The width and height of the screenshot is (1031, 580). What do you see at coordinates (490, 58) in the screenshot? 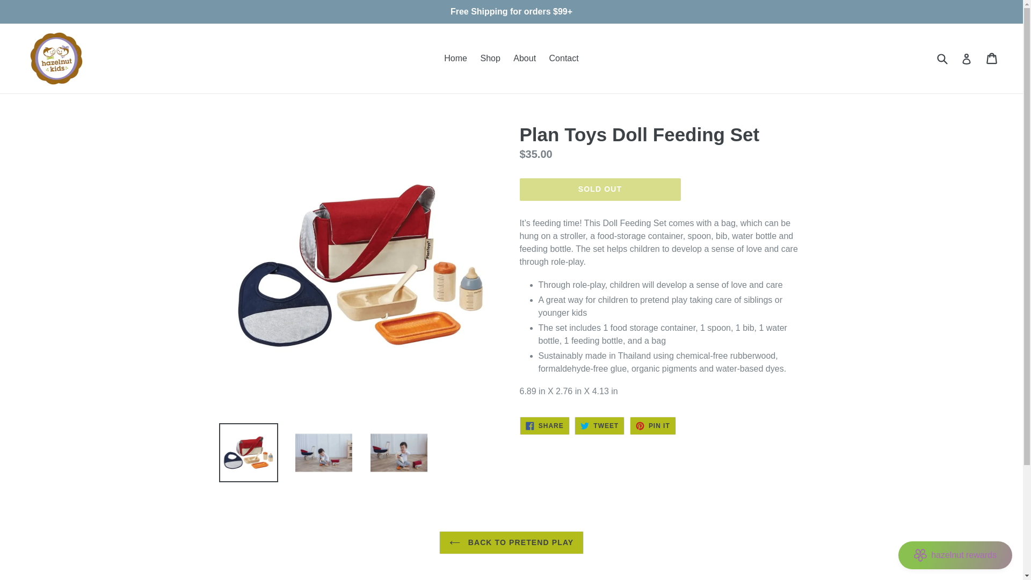
I see `Shop` at bounding box center [490, 58].